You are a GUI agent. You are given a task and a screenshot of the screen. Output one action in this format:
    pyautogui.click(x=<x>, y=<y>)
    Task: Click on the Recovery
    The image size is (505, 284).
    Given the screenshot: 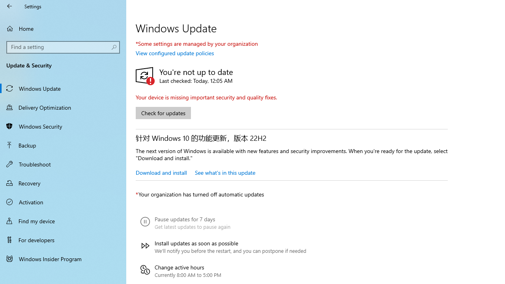 What is the action you would take?
    pyautogui.click(x=63, y=183)
    